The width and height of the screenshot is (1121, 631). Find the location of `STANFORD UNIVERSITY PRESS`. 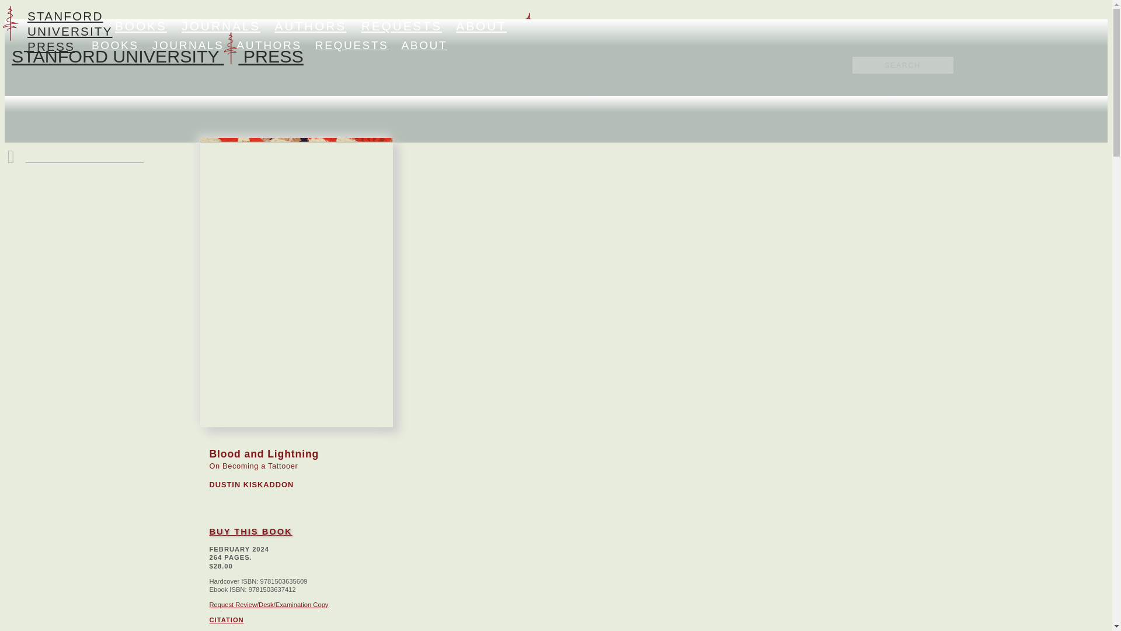

STANFORD UNIVERSITY PRESS is located at coordinates (158, 56).